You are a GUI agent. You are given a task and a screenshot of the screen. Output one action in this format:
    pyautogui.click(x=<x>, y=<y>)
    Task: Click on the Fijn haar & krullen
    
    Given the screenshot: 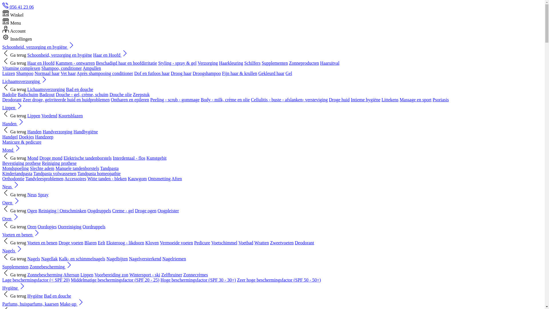 What is the action you would take?
    pyautogui.click(x=240, y=73)
    